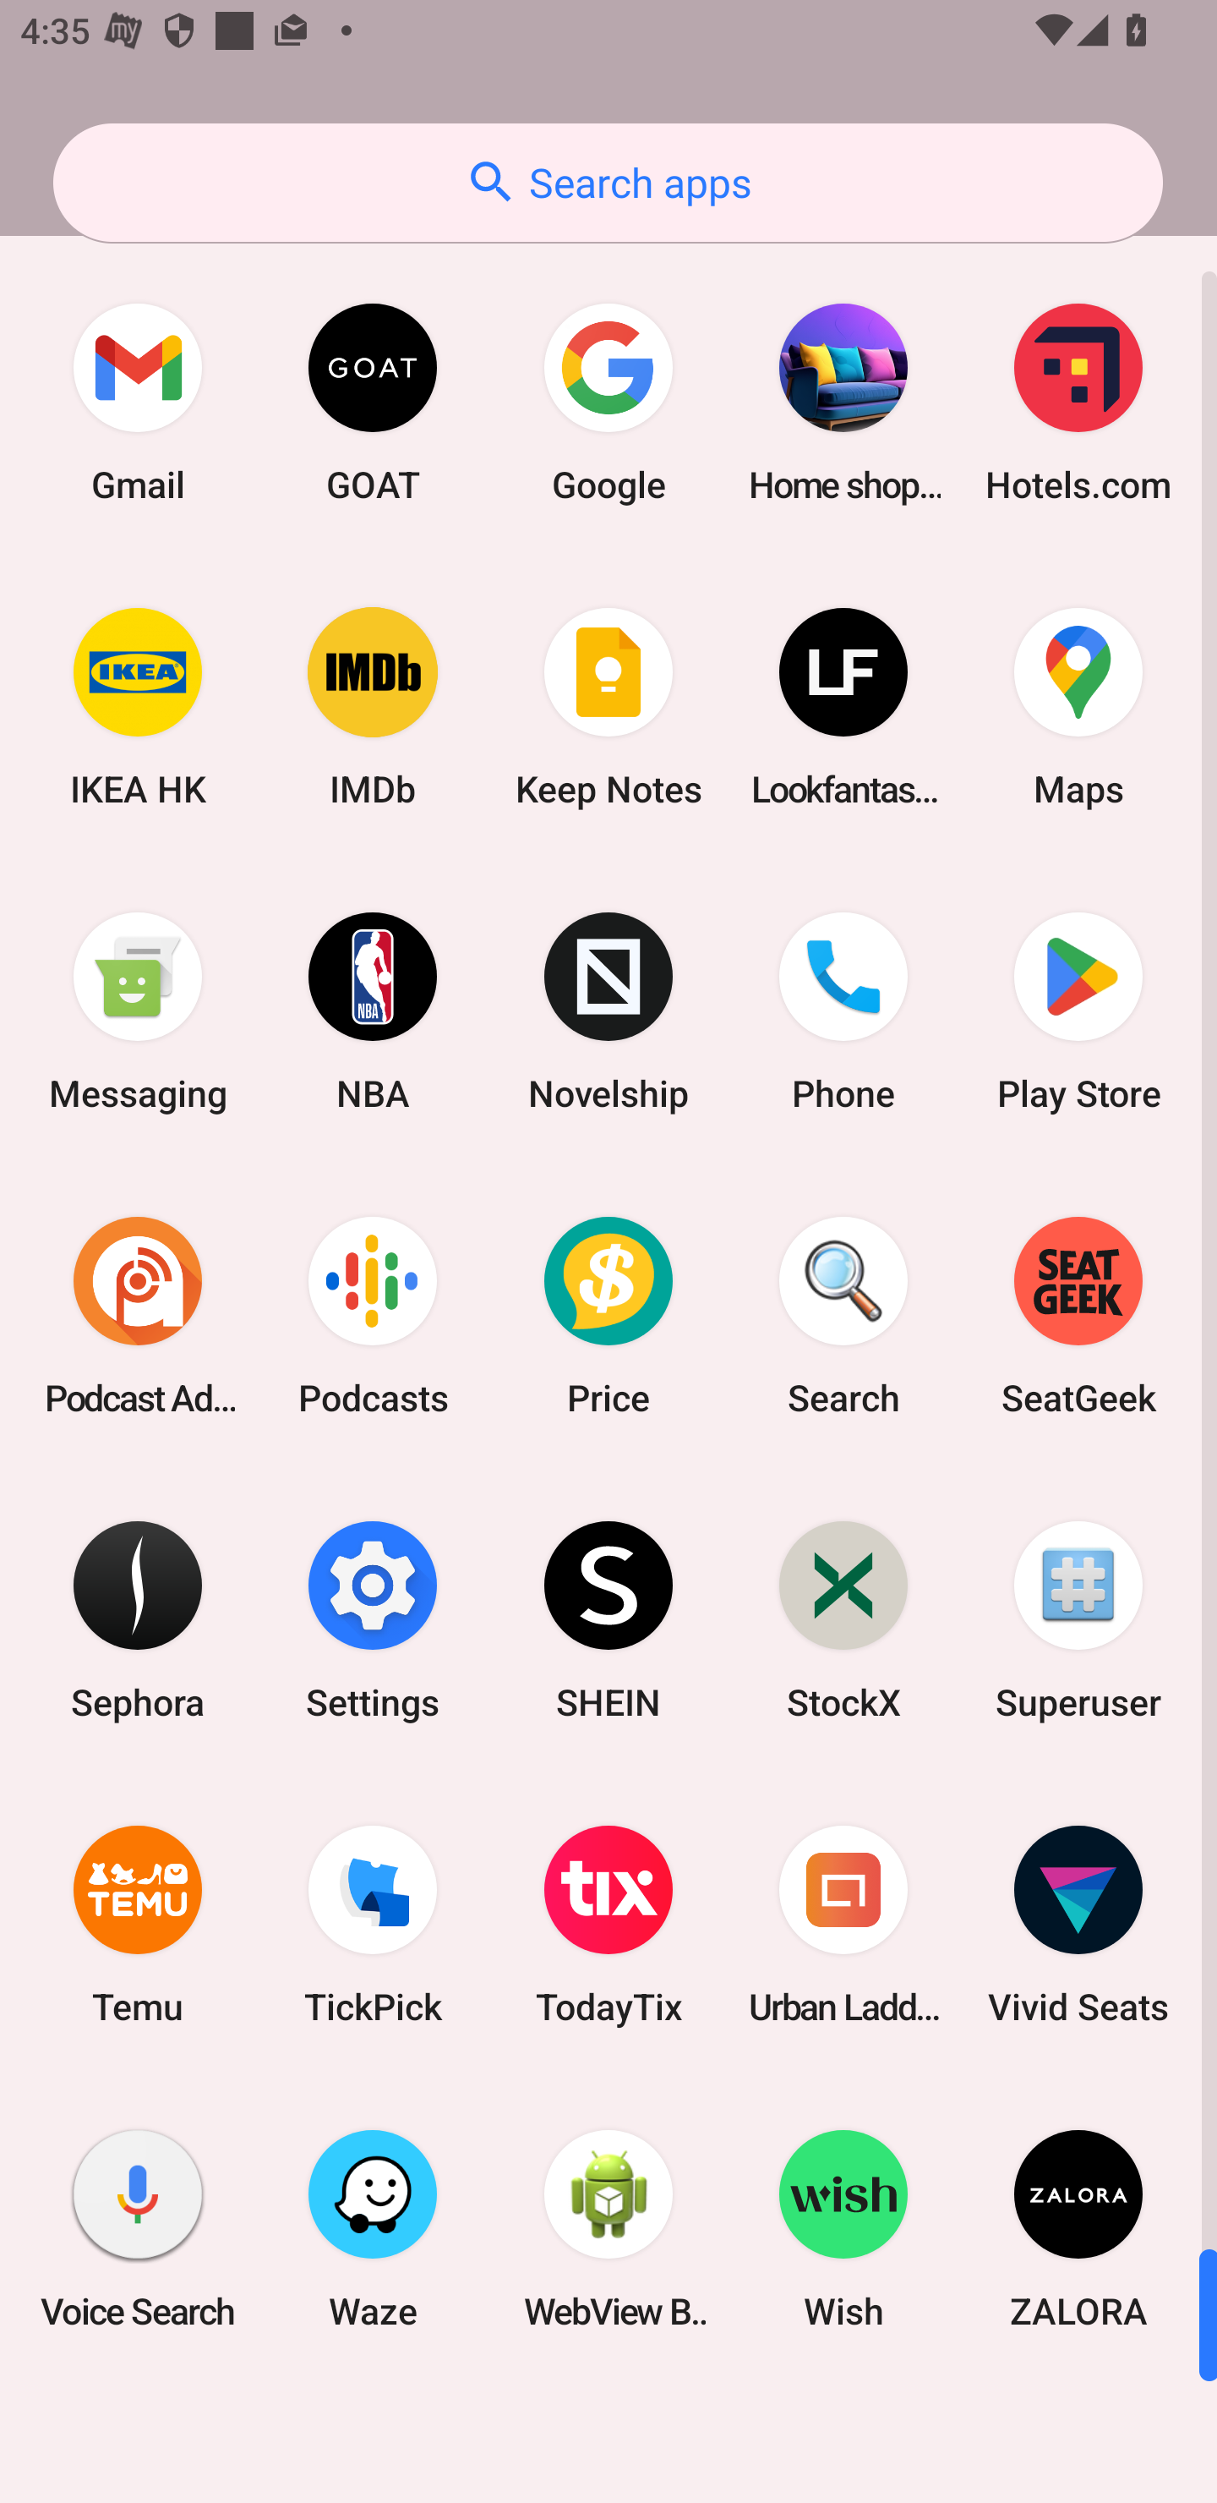 This screenshot has width=1217, height=2503. I want to click on Play Store, so click(1078, 1011).